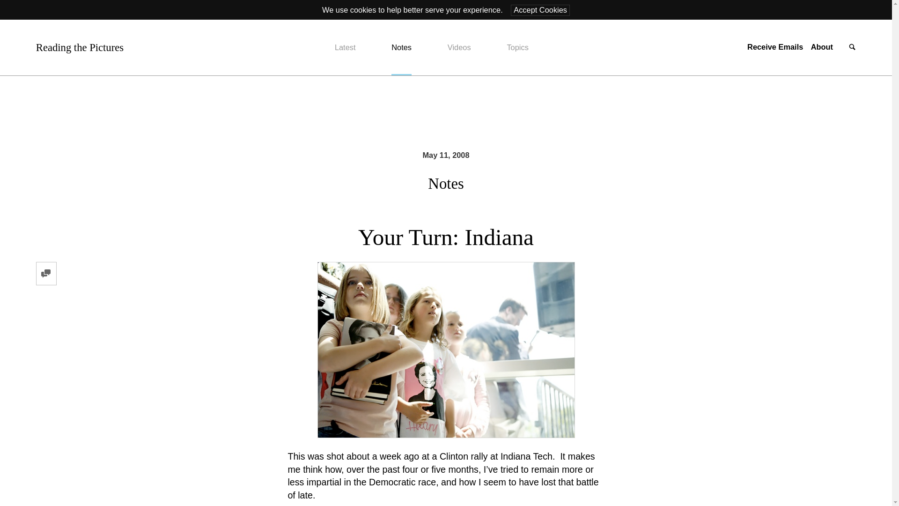  I want to click on Newsletter Signup, so click(774, 47).